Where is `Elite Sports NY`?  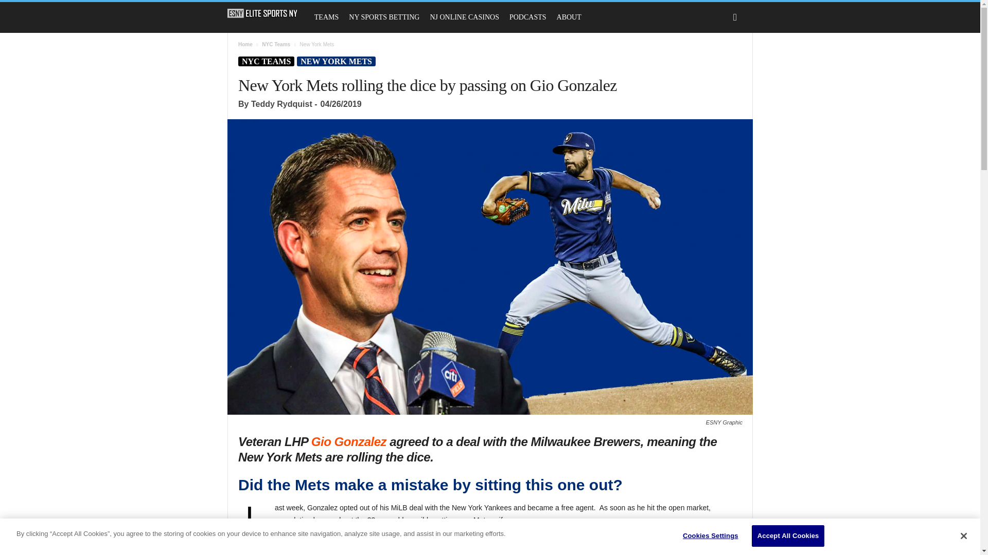 Elite Sports NY is located at coordinates (268, 13).